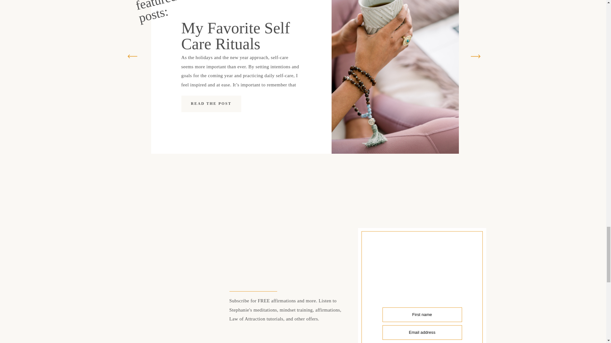 Image resolution: width=611 pixels, height=343 pixels. What do you see at coordinates (211, 103) in the screenshot?
I see `My Favorite Self Care Rituals` at bounding box center [211, 103].